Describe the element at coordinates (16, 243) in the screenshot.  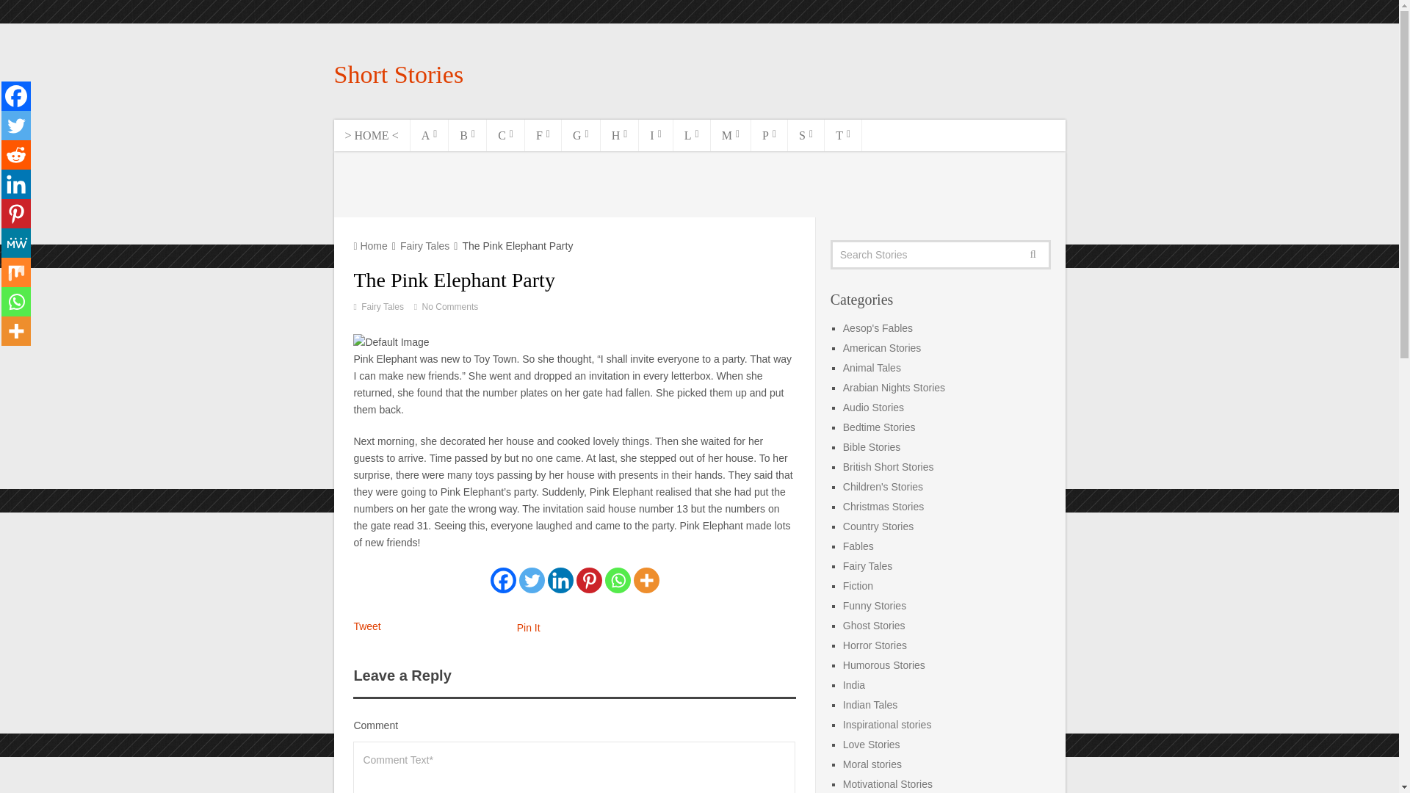
I see `MeWe` at that location.